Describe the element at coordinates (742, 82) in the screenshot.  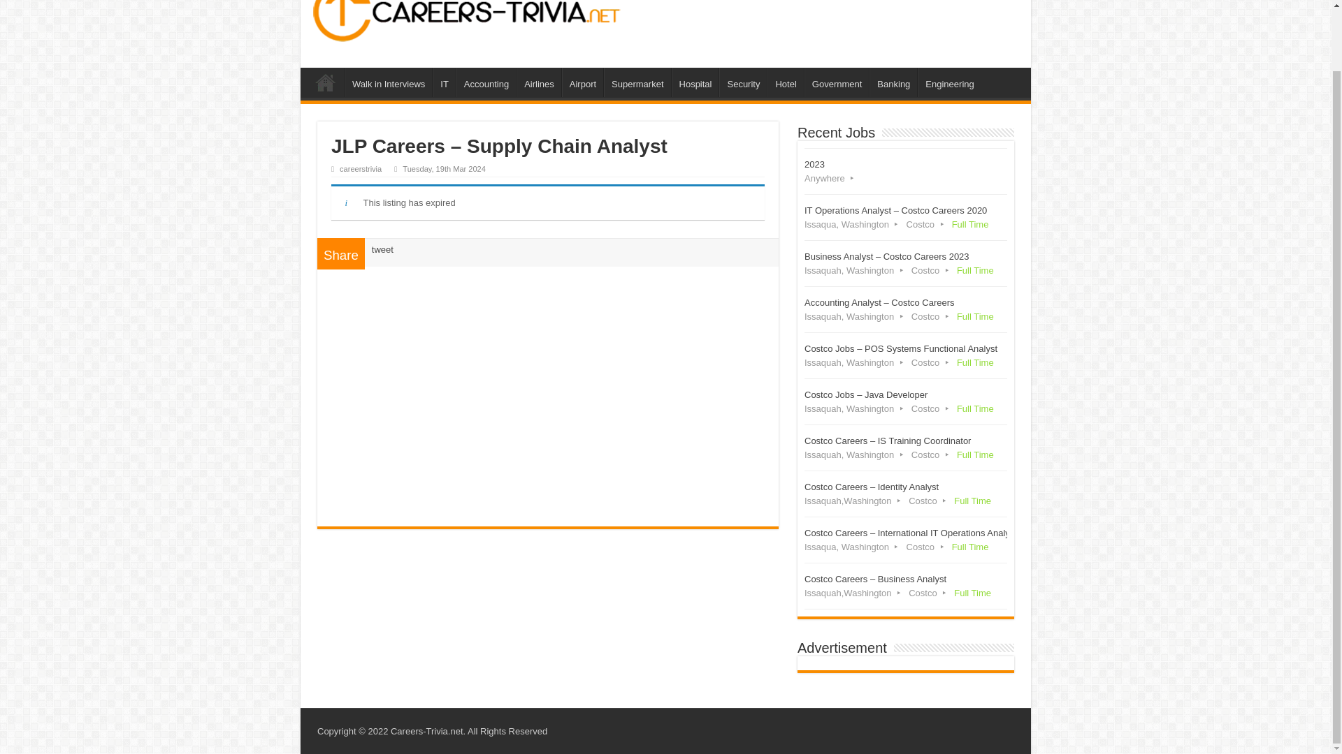
I see `Security` at that location.